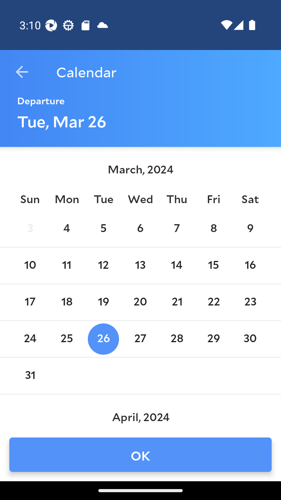 This screenshot has width=281, height=500. What do you see at coordinates (140, 339) in the screenshot?
I see `27` at bounding box center [140, 339].